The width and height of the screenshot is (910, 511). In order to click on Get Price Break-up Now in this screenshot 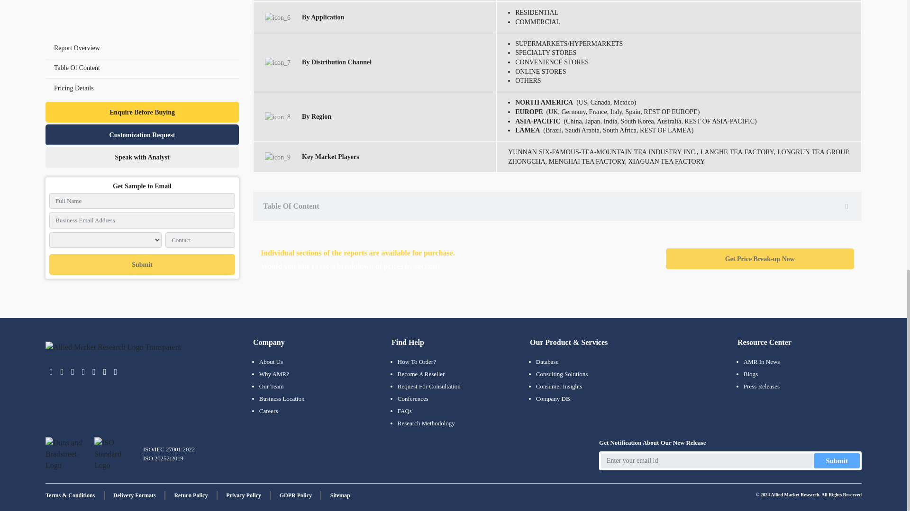, I will do `click(760, 258)`.